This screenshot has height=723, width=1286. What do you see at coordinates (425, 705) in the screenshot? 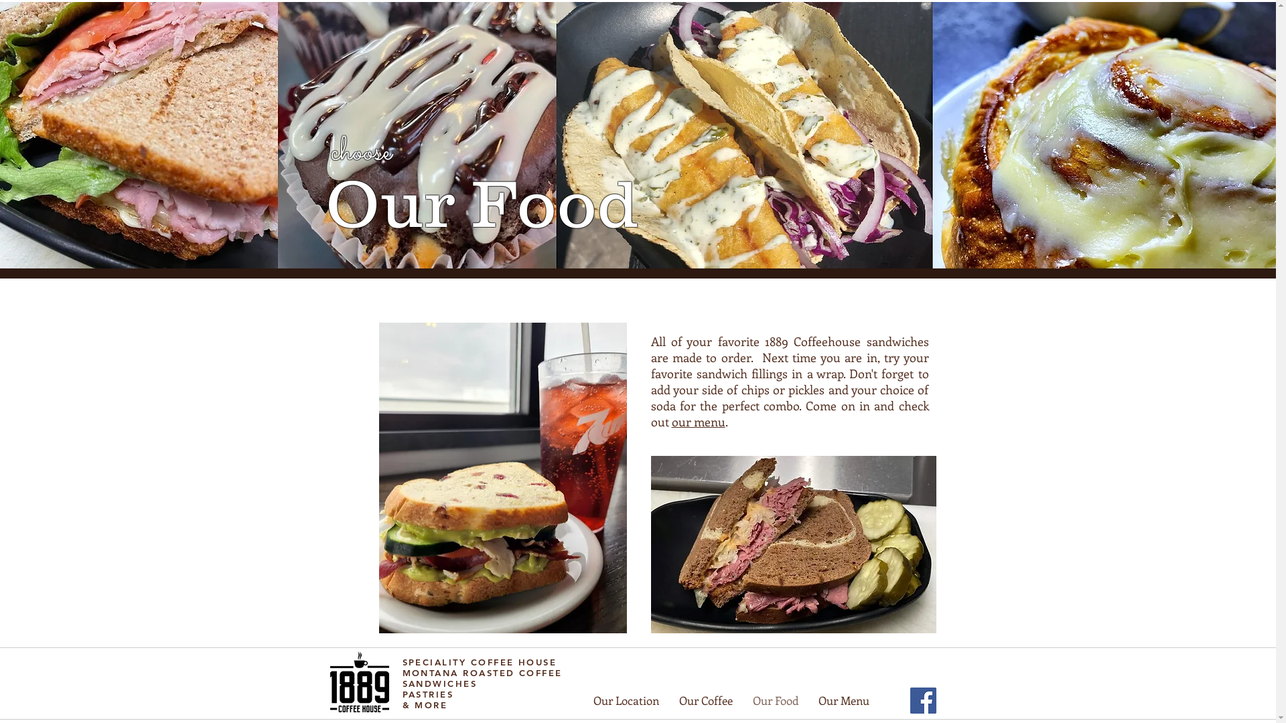
I see `& MORE` at bounding box center [425, 705].